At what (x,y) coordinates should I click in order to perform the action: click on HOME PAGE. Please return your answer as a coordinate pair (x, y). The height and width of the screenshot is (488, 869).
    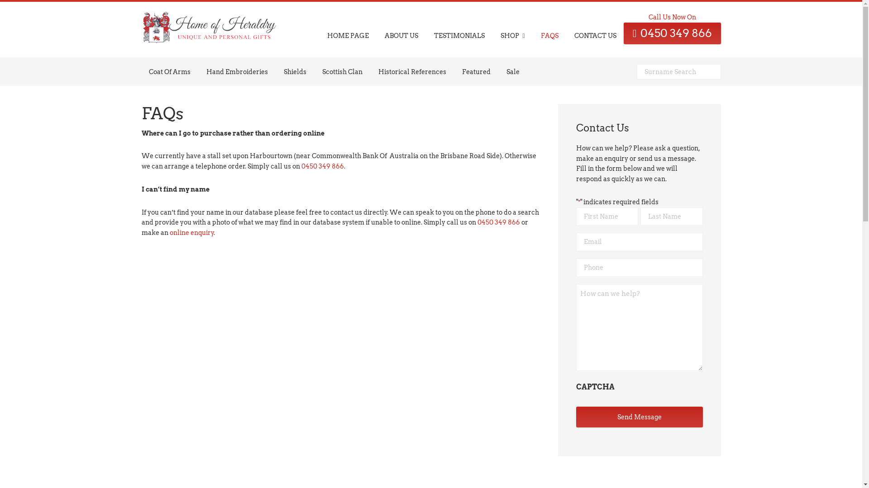
    Looking at the image, I should click on (348, 29).